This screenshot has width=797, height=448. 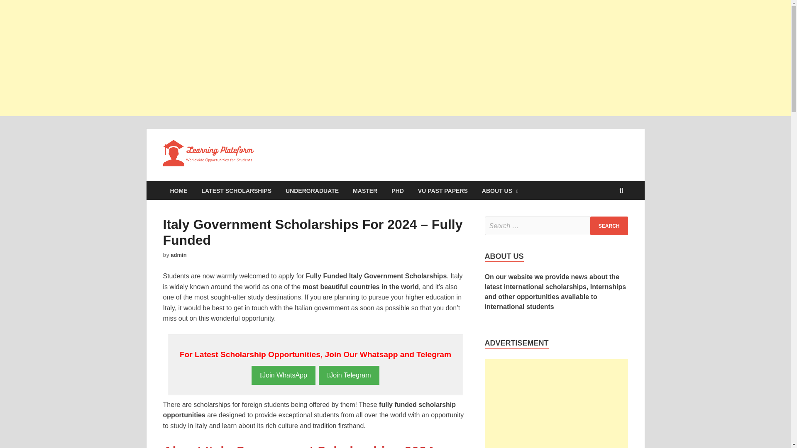 I want to click on Search, so click(x=609, y=226).